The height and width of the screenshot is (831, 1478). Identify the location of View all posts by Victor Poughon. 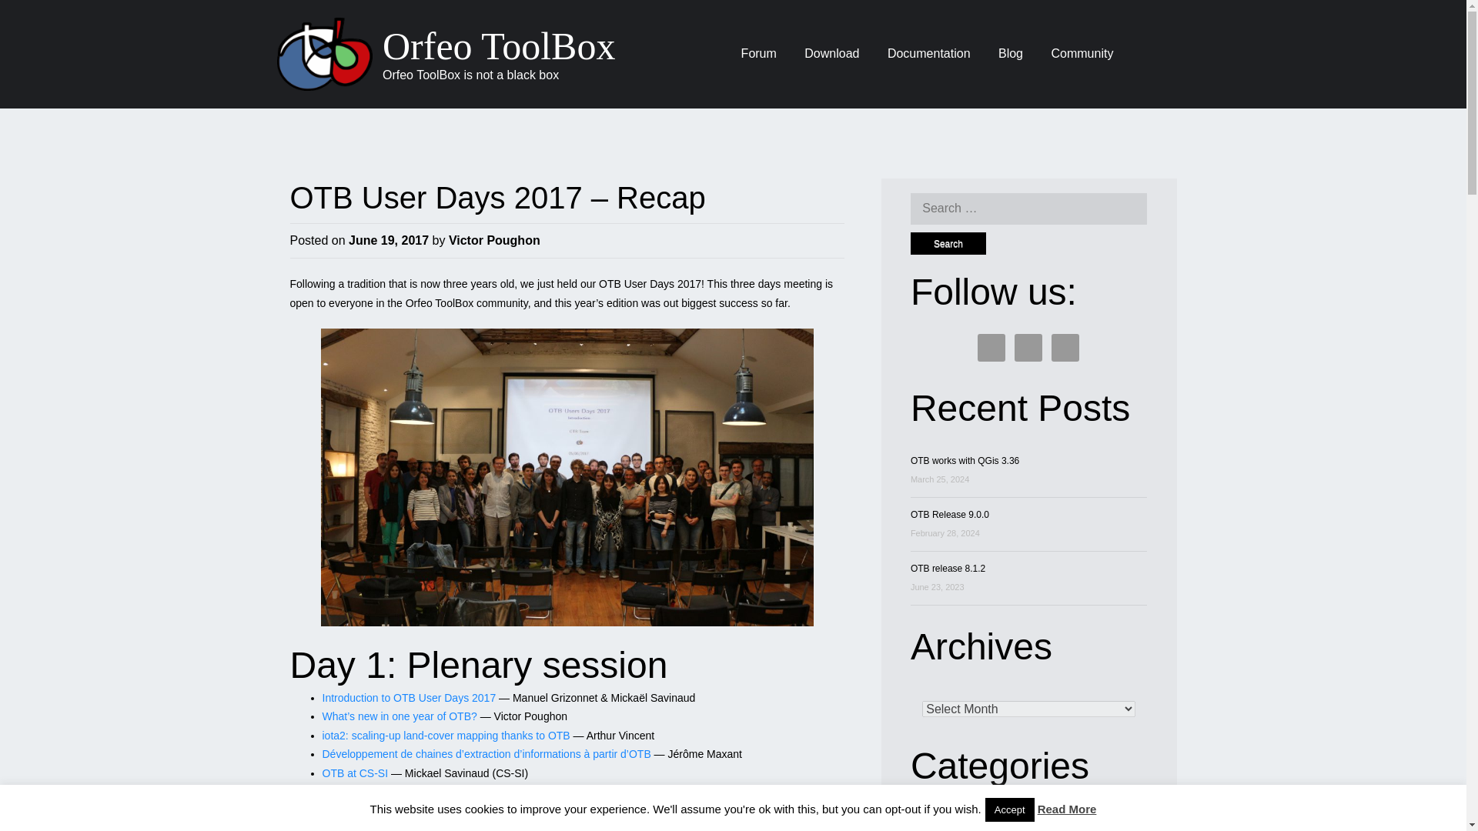
(494, 240).